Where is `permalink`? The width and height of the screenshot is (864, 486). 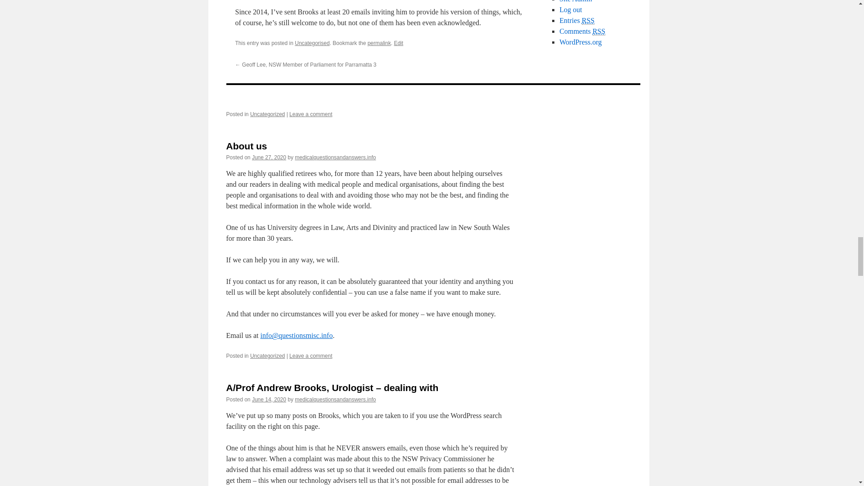
permalink is located at coordinates (379, 43).